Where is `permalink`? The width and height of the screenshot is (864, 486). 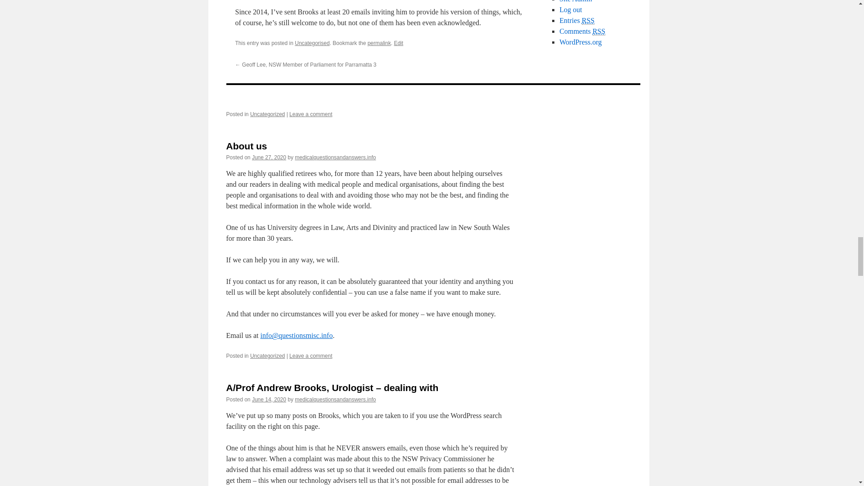
permalink is located at coordinates (379, 43).